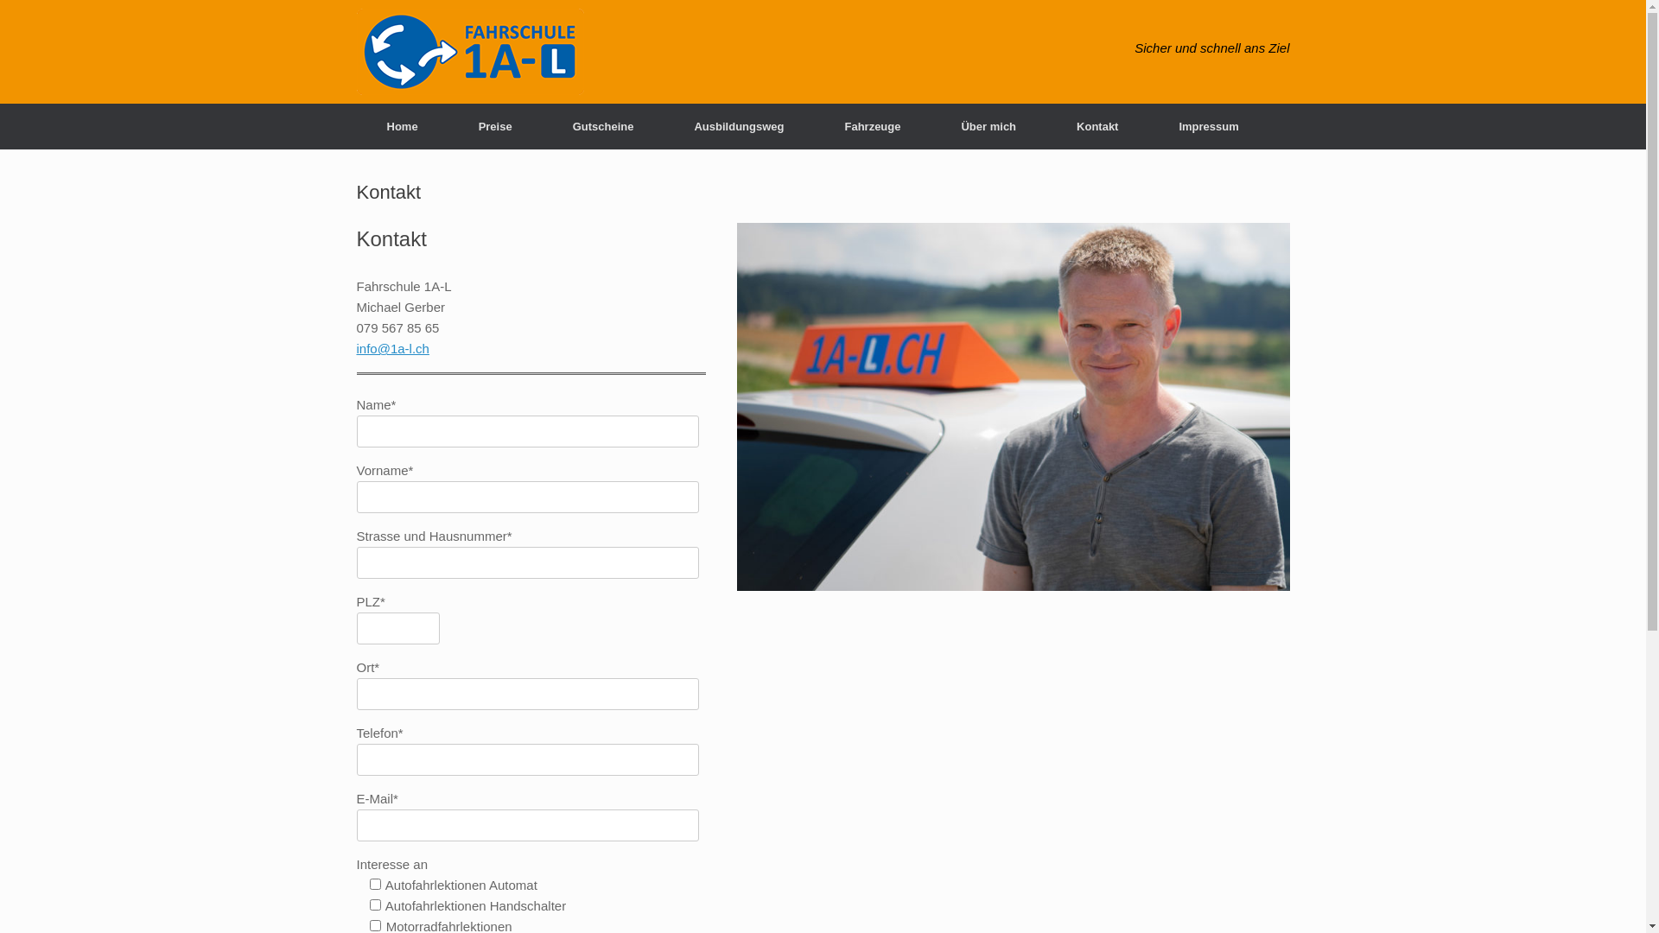 This screenshot has height=933, width=1659. Describe the element at coordinates (739, 126) in the screenshot. I see `Ausbildungsweg` at that location.